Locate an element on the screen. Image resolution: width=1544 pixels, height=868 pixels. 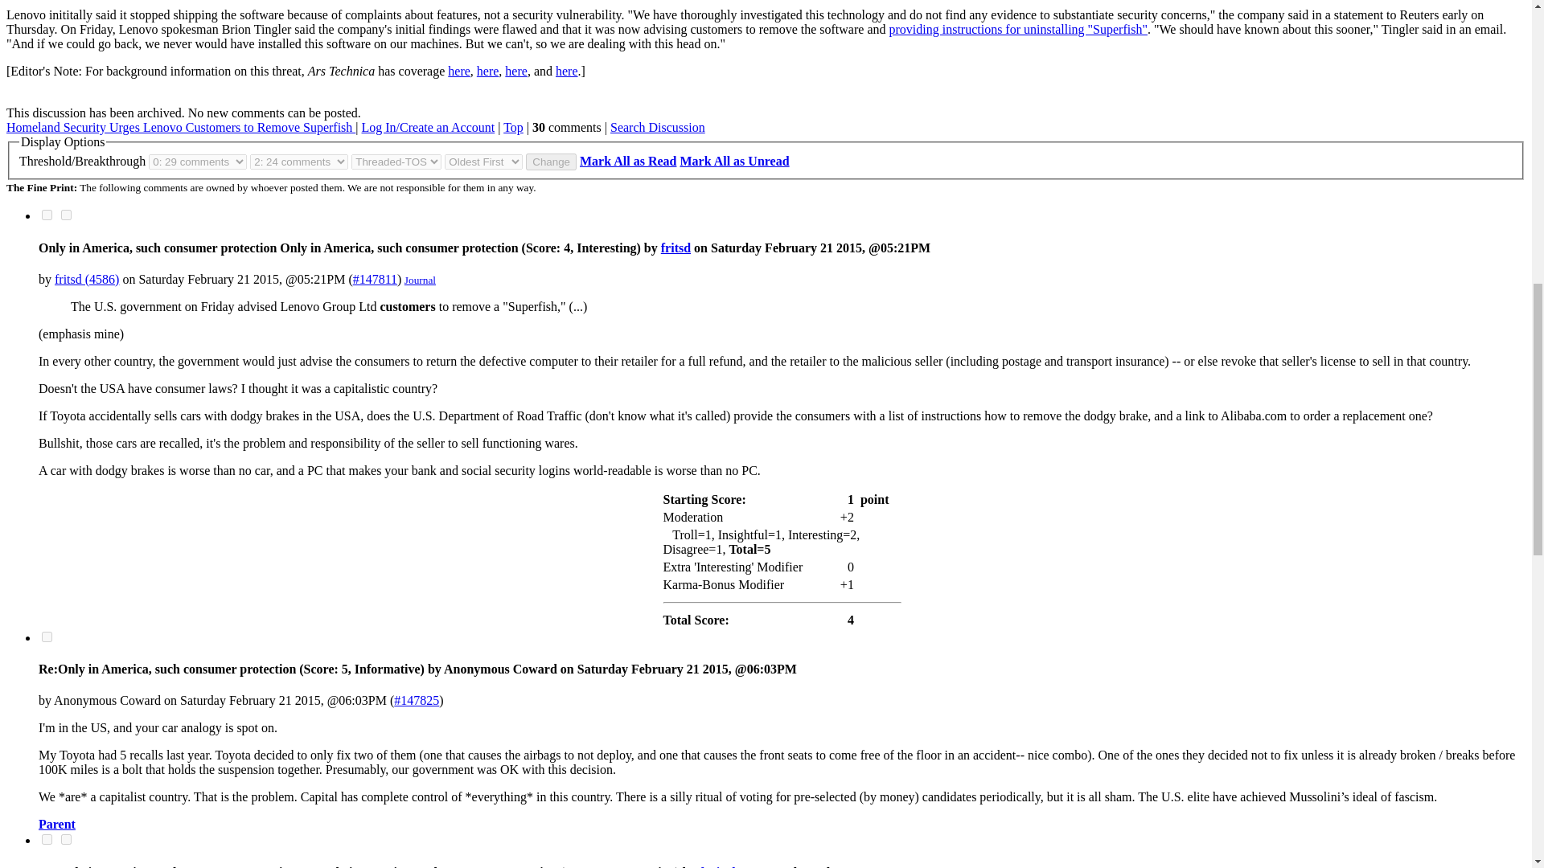
on is located at coordinates (47, 637).